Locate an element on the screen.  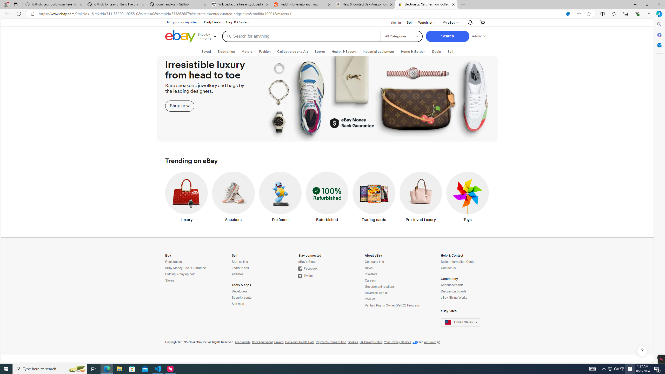
Trading cards is located at coordinates (374, 198).